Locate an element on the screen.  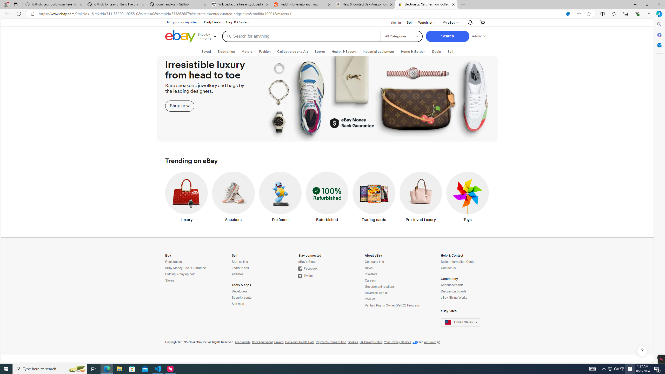
Trading cards is located at coordinates (374, 198).